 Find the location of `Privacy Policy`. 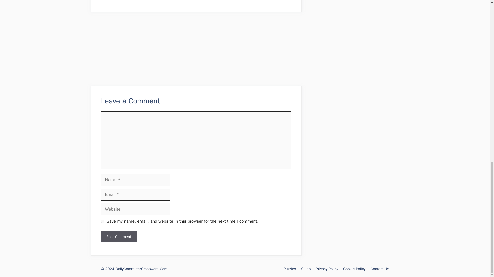

Privacy Policy is located at coordinates (327, 269).